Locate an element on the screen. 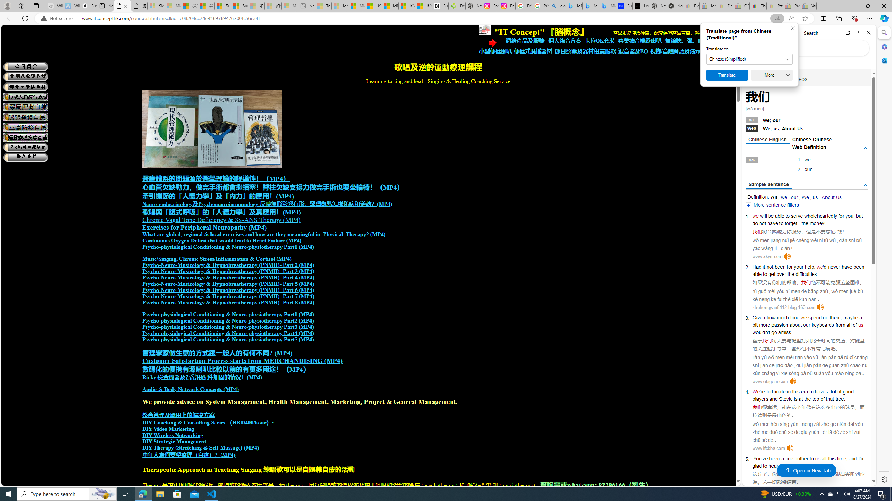 Image resolution: width=892 pixels, height=501 pixels. serve is located at coordinates (797, 216).